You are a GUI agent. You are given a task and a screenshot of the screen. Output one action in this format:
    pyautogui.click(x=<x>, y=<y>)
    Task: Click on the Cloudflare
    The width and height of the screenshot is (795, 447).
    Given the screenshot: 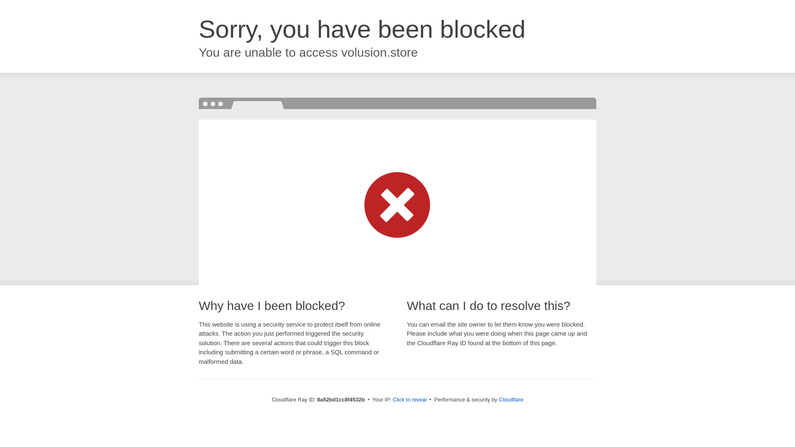 What is the action you would take?
    pyautogui.click(x=511, y=399)
    